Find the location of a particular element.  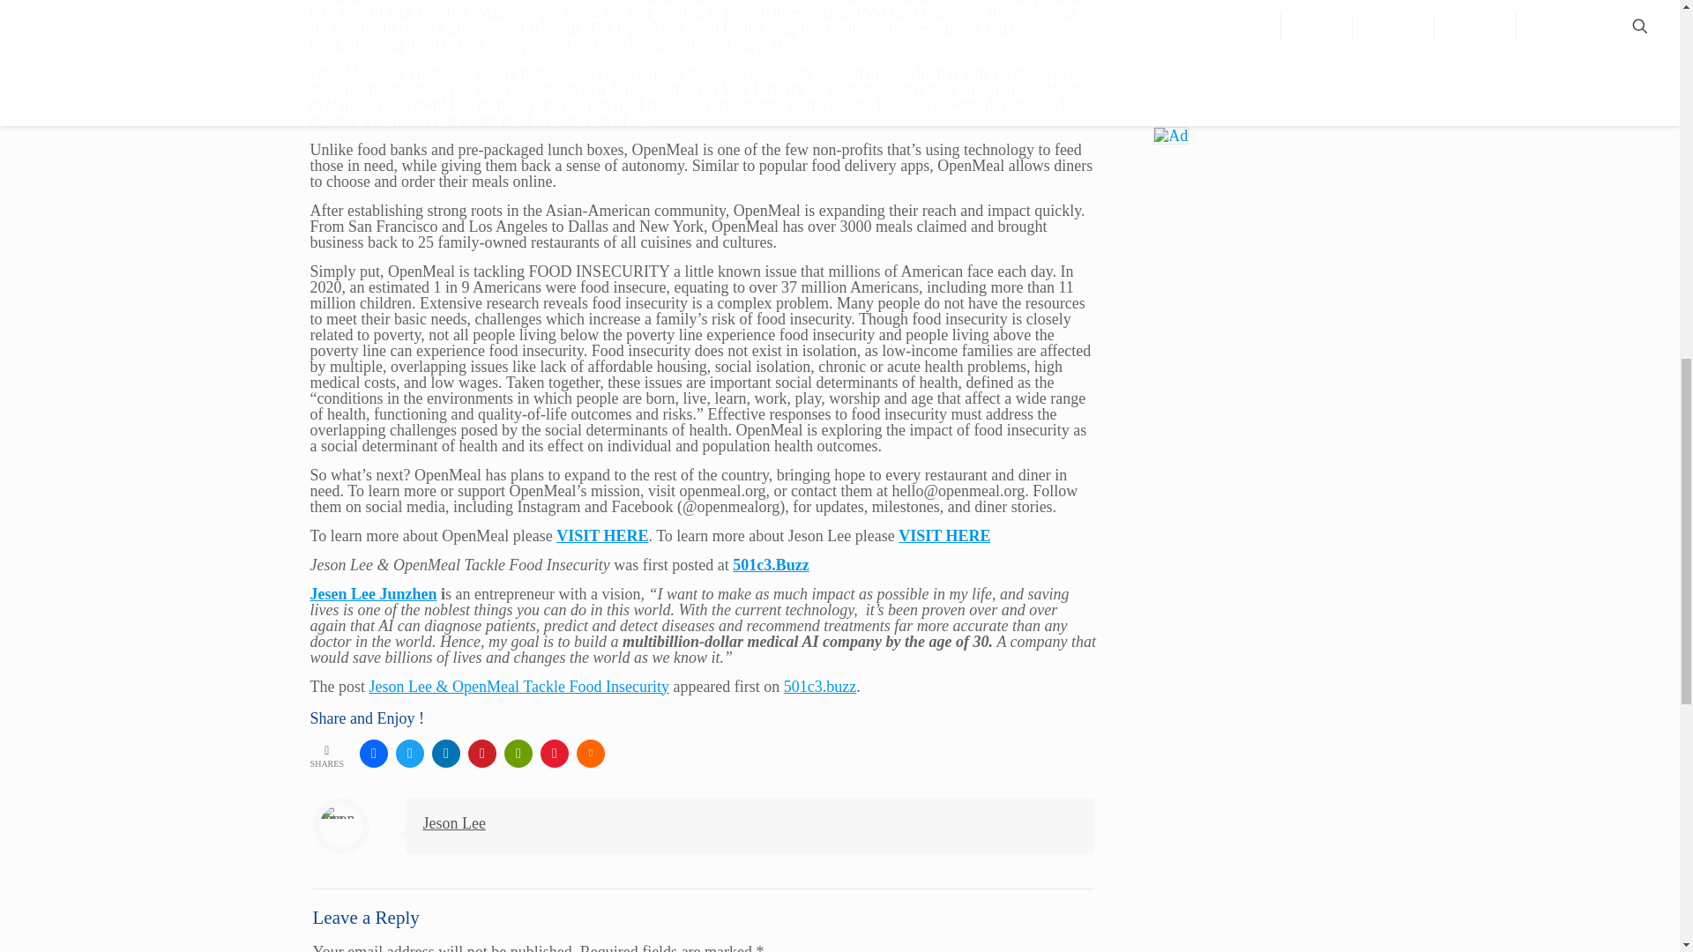

Tweet this ! is located at coordinates (410, 753).